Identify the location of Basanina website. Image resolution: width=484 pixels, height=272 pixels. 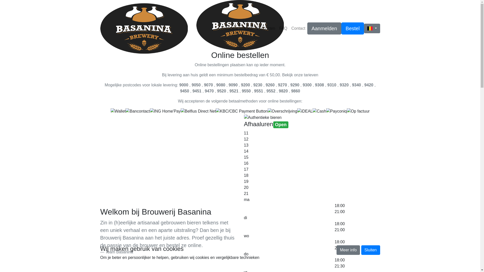
(237, 28).